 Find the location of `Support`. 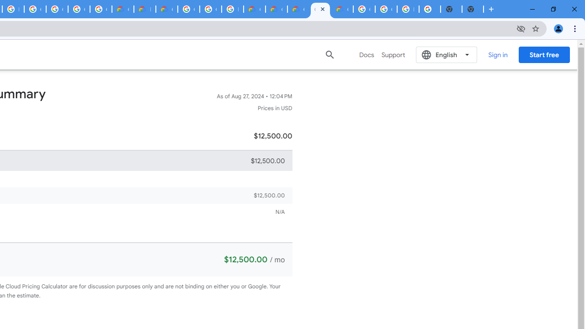

Support is located at coordinates (393, 55).